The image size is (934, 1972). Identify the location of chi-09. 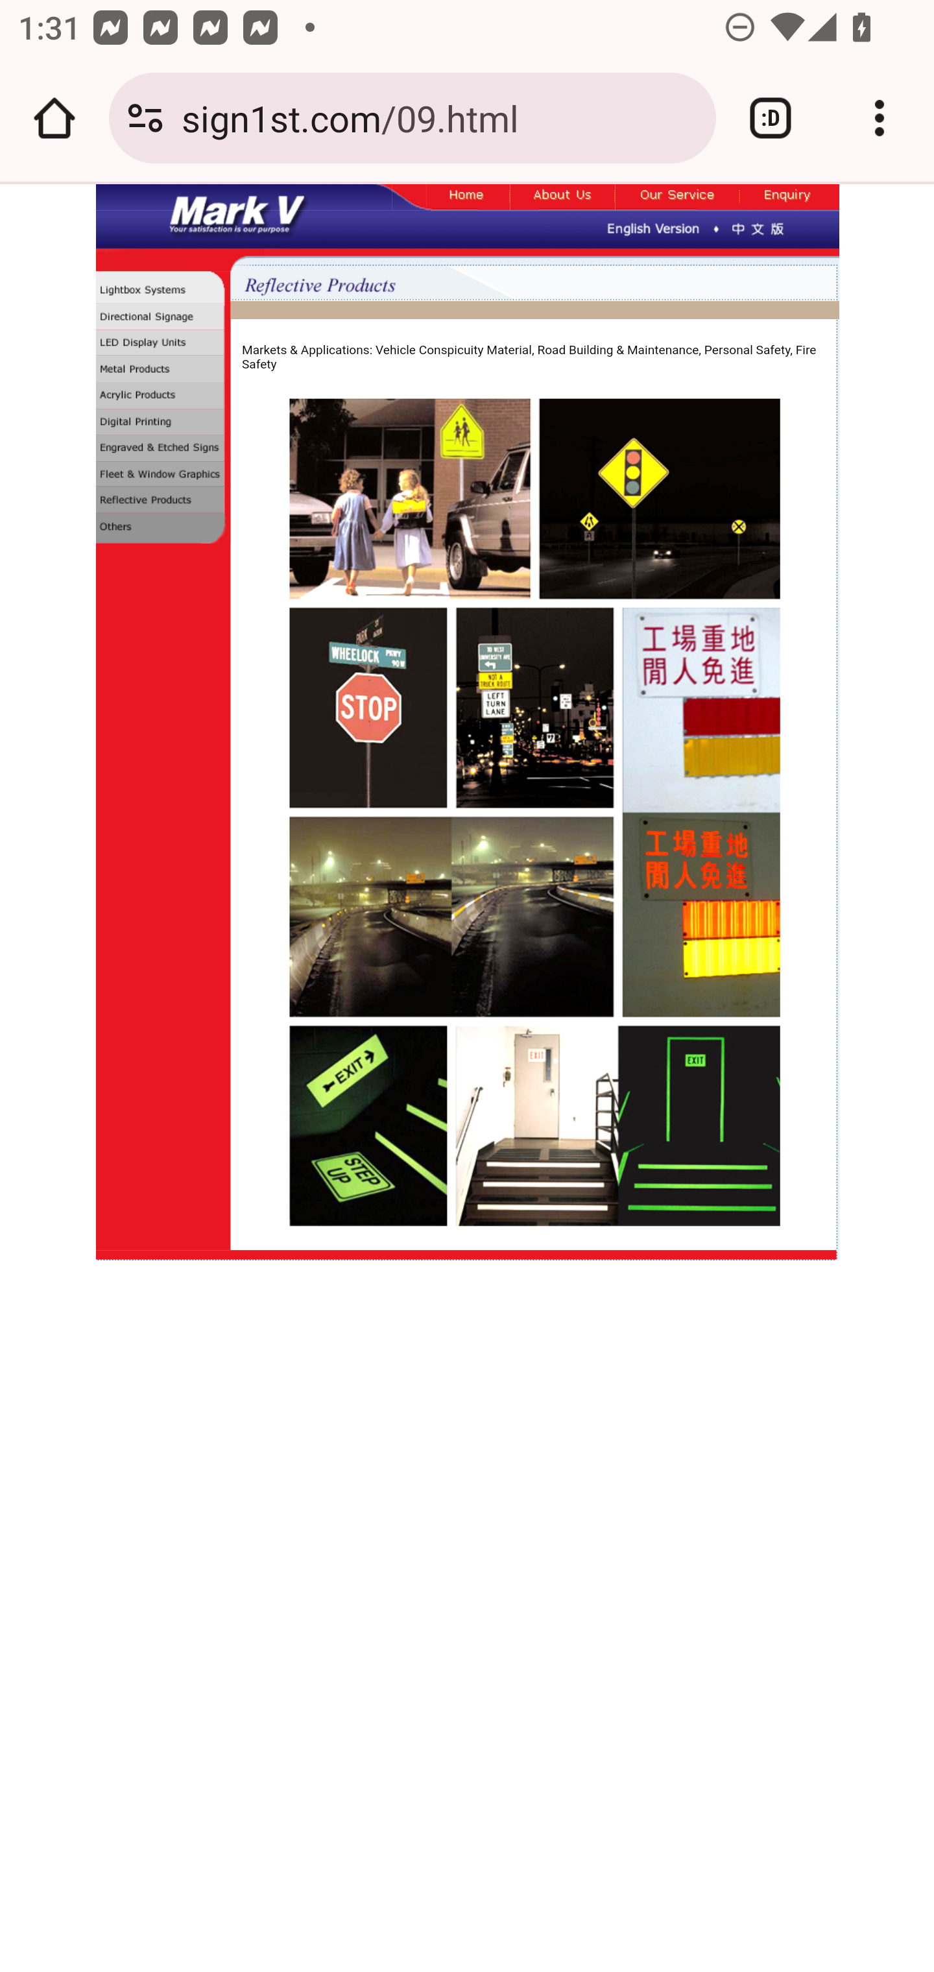
(758, 227).